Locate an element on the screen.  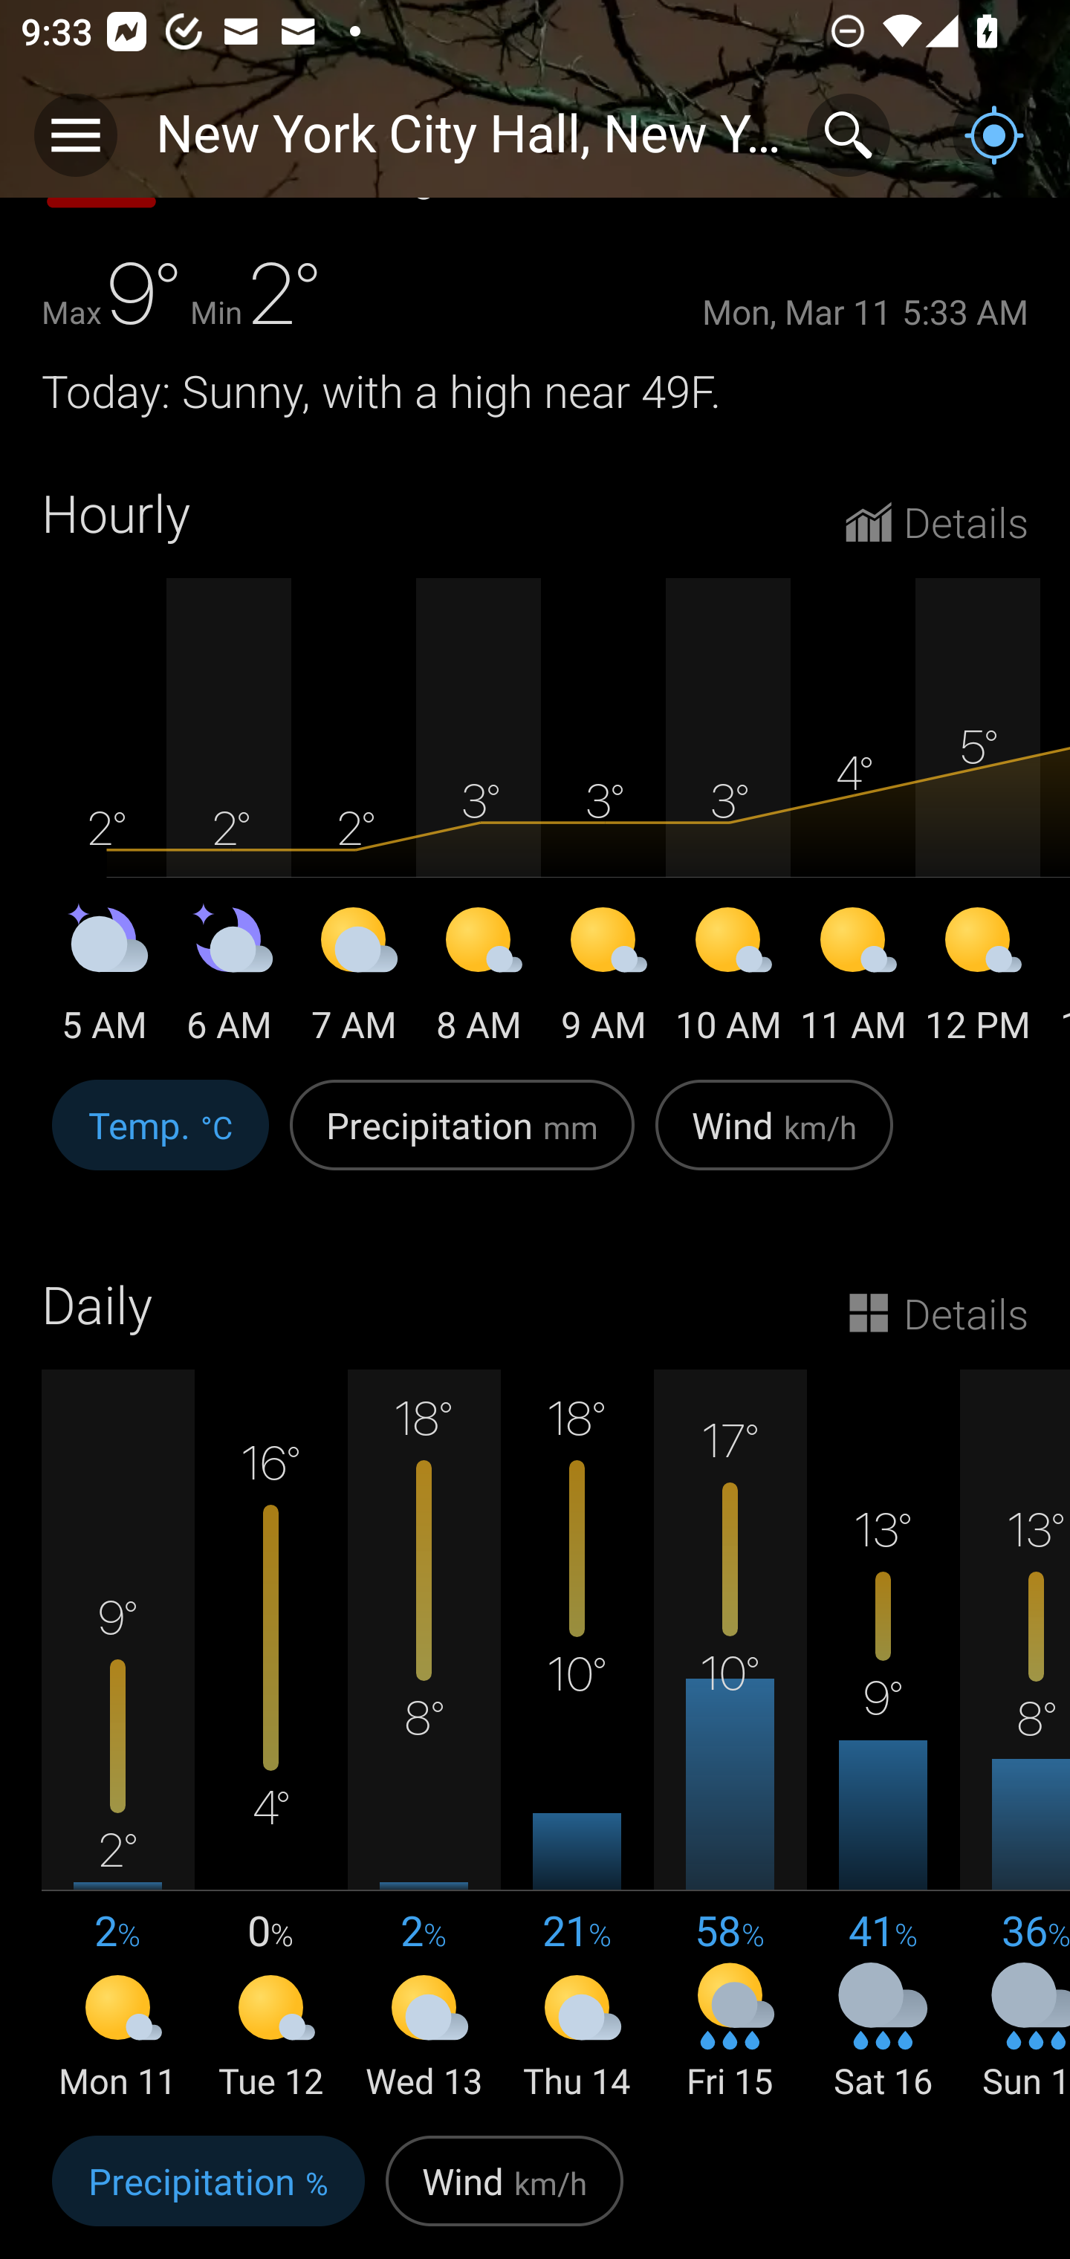
9 AM is located at coordinates (603, 979).